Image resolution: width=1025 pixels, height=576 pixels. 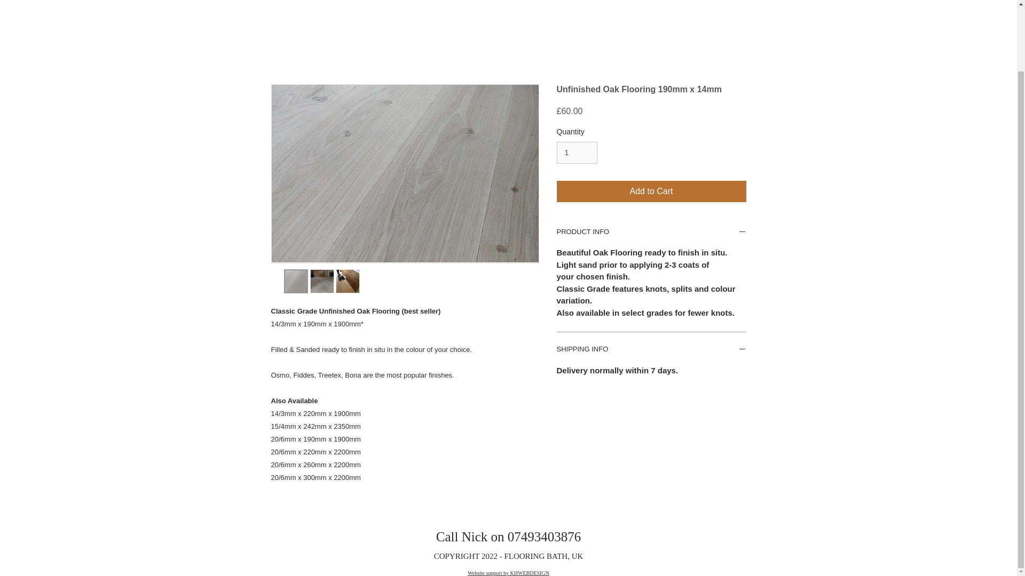 What do you see at coordinates (54, 4) in the screenshot?
I see `HOME` at bounding box center [54, 4].